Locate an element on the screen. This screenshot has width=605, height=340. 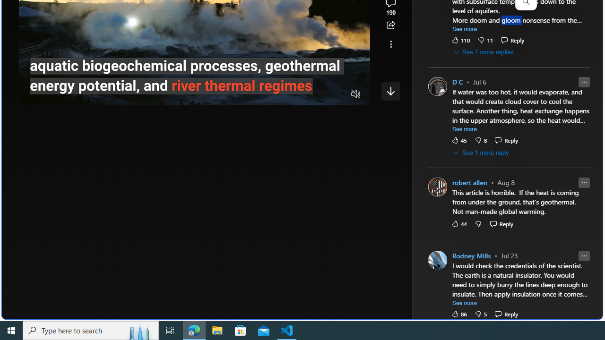
See 7 more replies is located at coordinates (484, 52).